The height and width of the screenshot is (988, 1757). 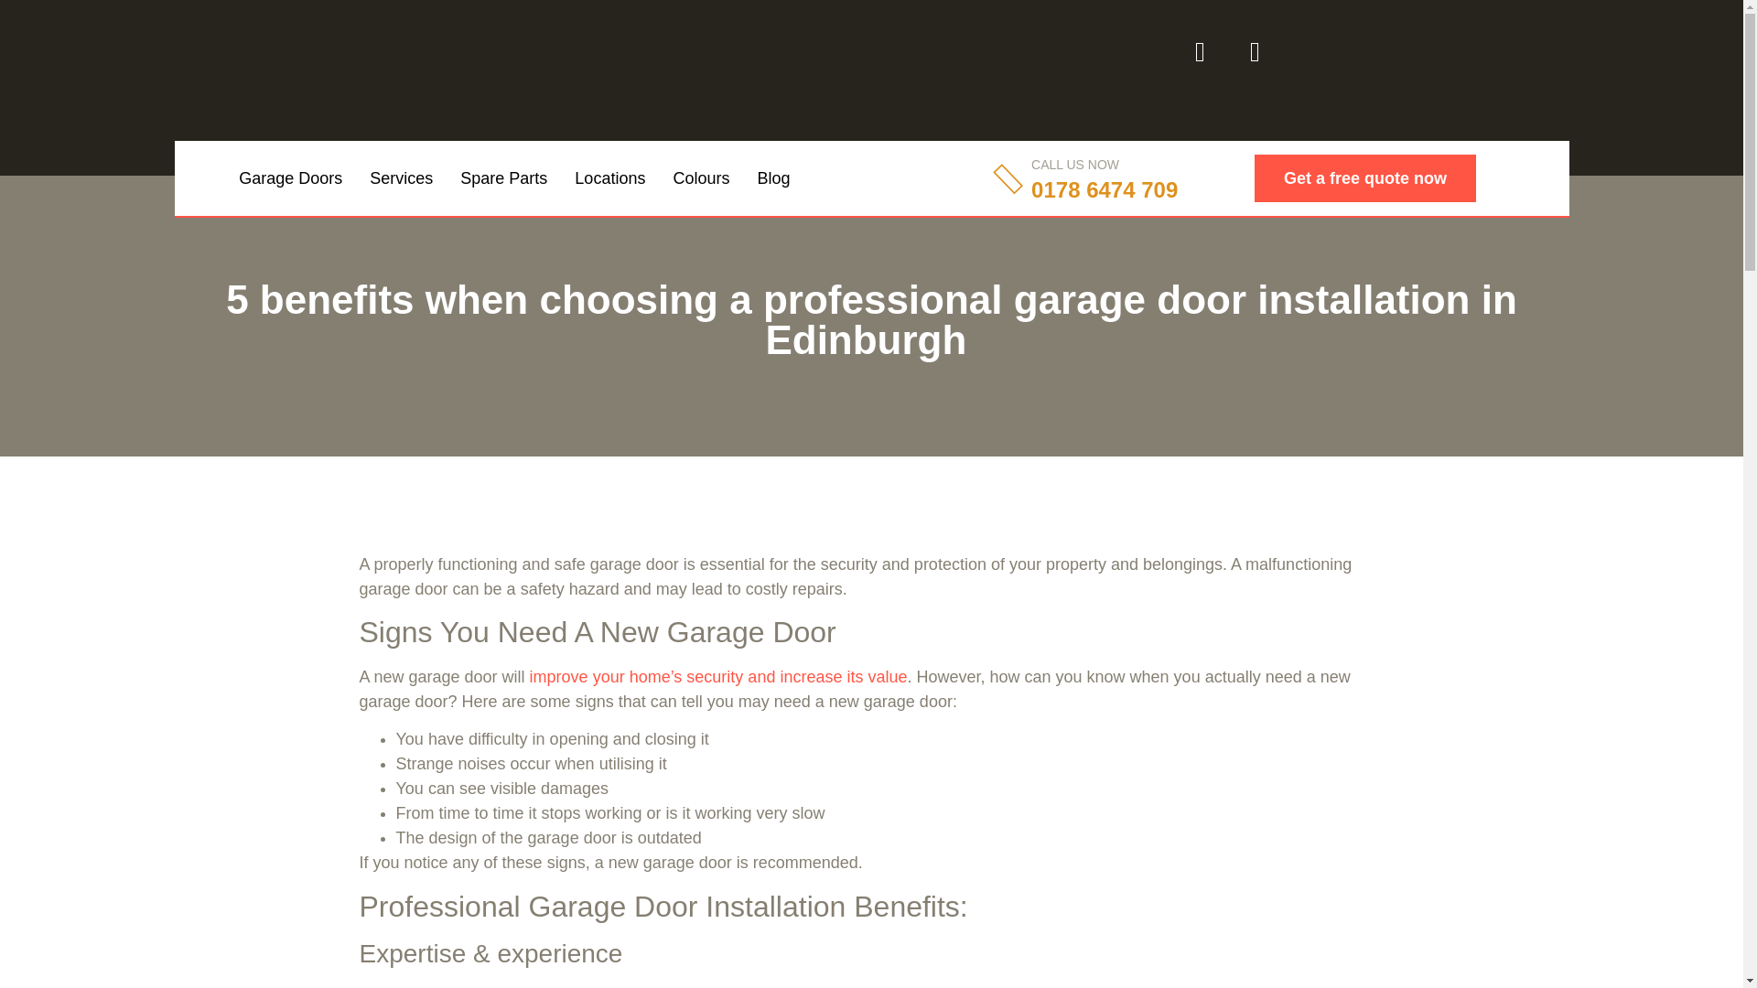 What do you see at coordinates (503, 177) in the screenshot?
I see `Spare Parts` at bounding box center [503, 177].